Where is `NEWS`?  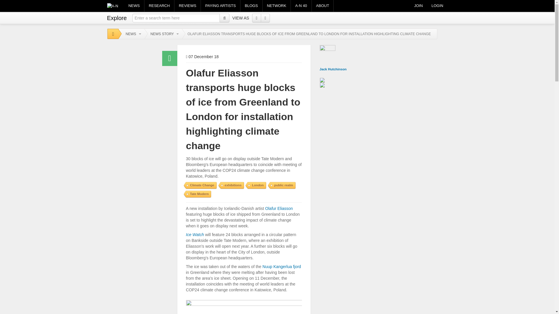 NEWS is located at coordinates (134, 6).